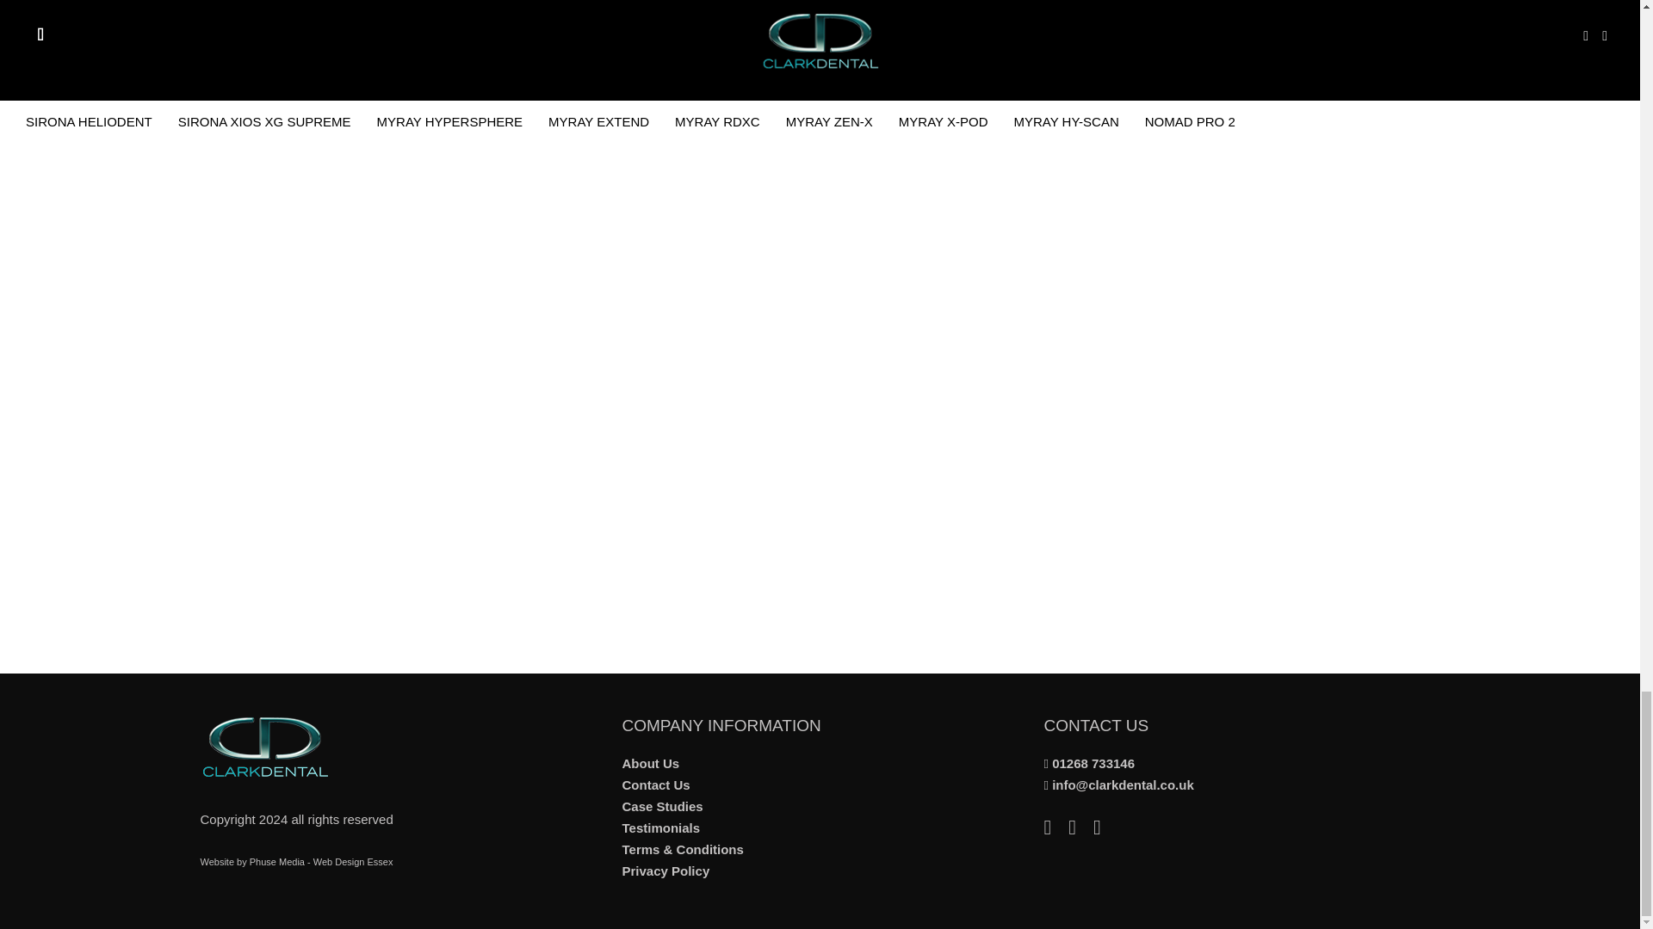  I want to click on Facebook, so click(1080, 829).